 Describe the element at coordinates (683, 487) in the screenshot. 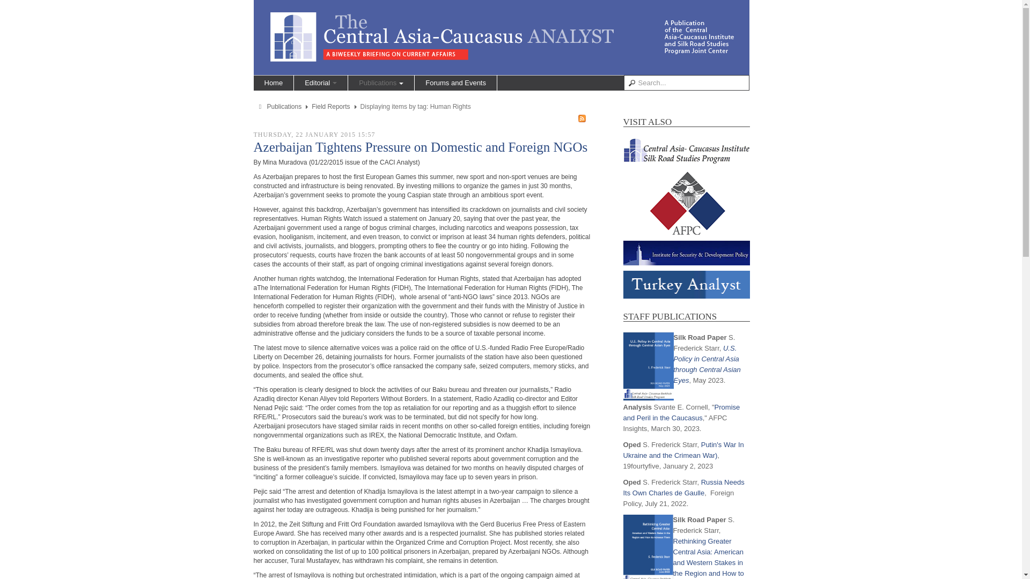

I see `Russia Needs Its Own Charles de Gaulle` at that location.